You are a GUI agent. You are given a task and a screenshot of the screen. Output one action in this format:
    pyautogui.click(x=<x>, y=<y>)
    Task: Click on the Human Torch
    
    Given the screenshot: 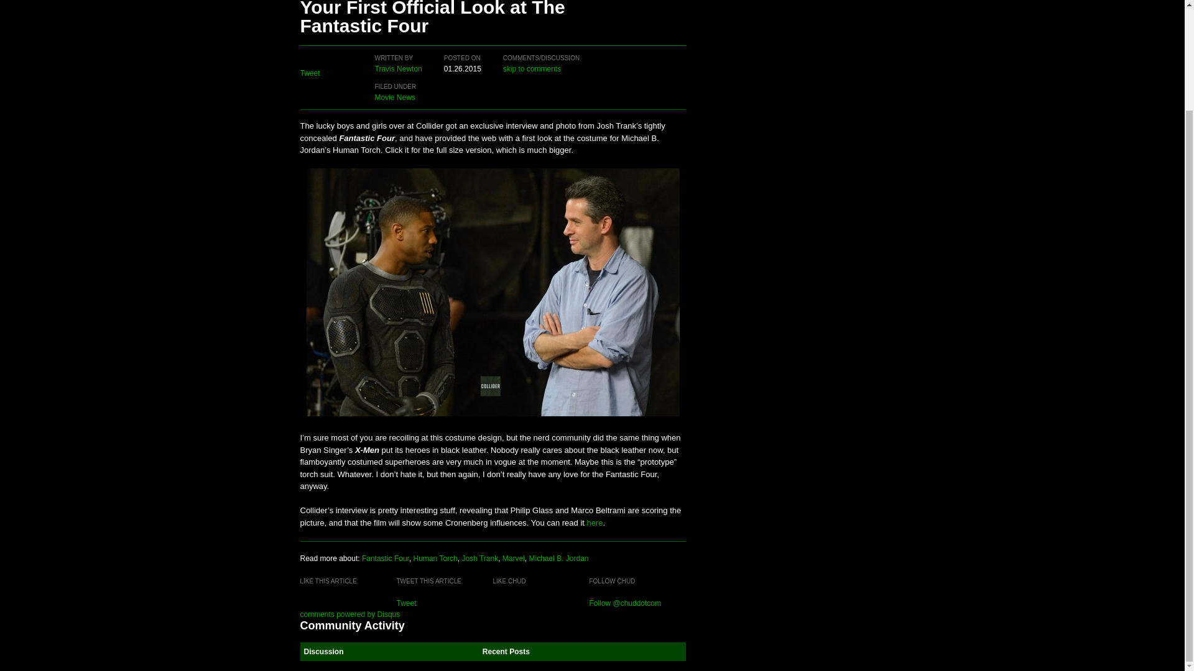 What is the action you would take?
    pyautogui.click(x=435, y=559)
    